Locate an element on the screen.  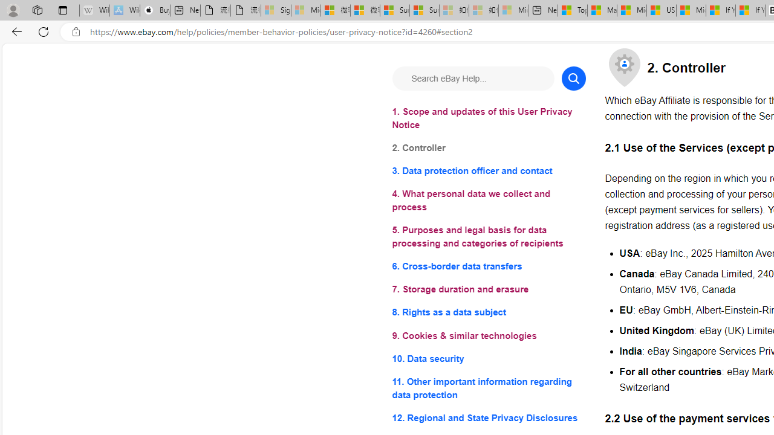
Sign in to your Microsoft account - Sleeping is located at coordinates (276, 11).